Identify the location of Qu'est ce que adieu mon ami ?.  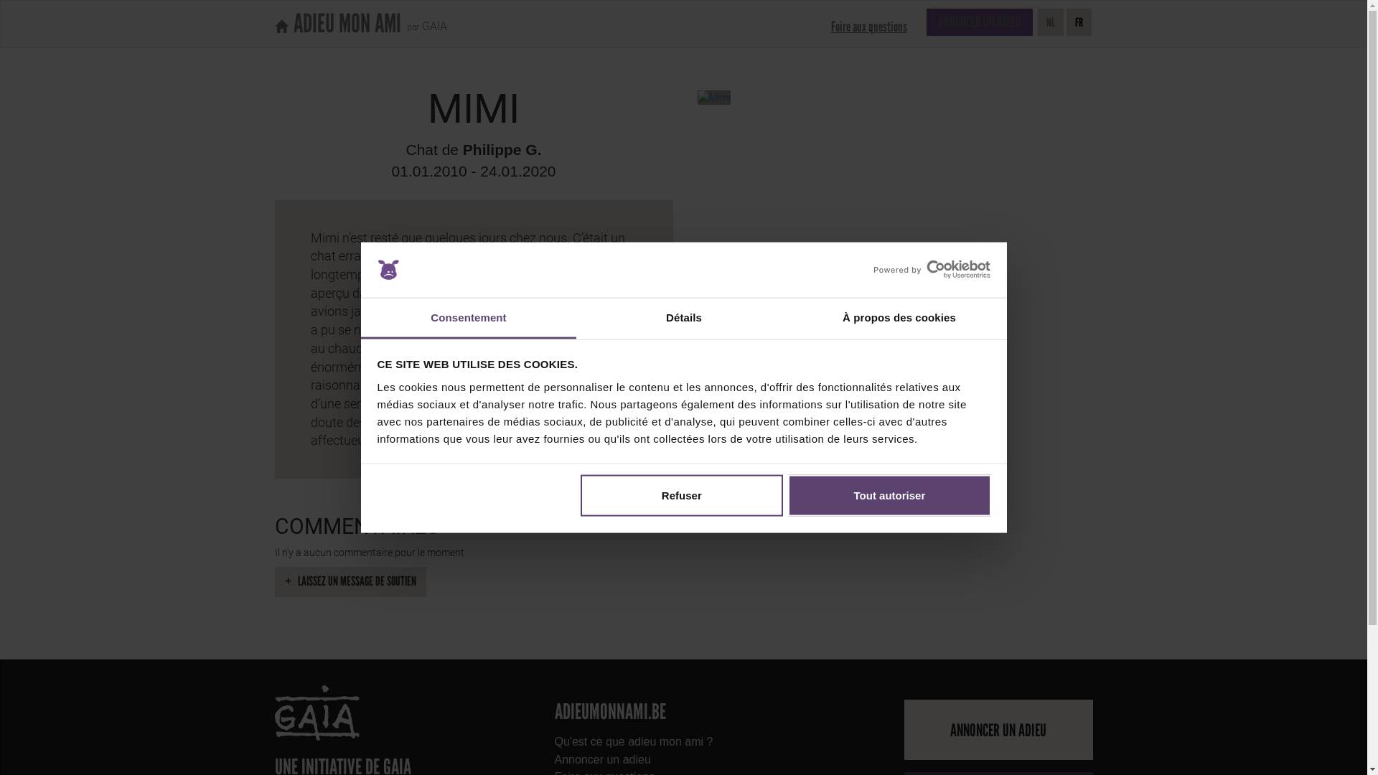
(683, 742).